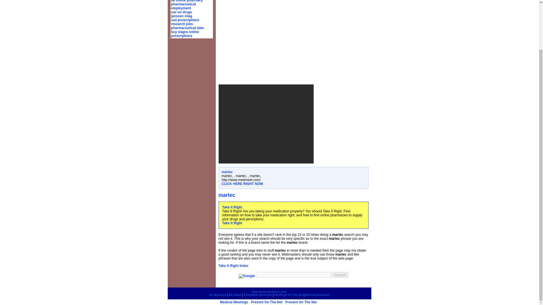 The width and height of the screenshot is (543, 305). I want to click on usa prescriptions, so click(185, 20).